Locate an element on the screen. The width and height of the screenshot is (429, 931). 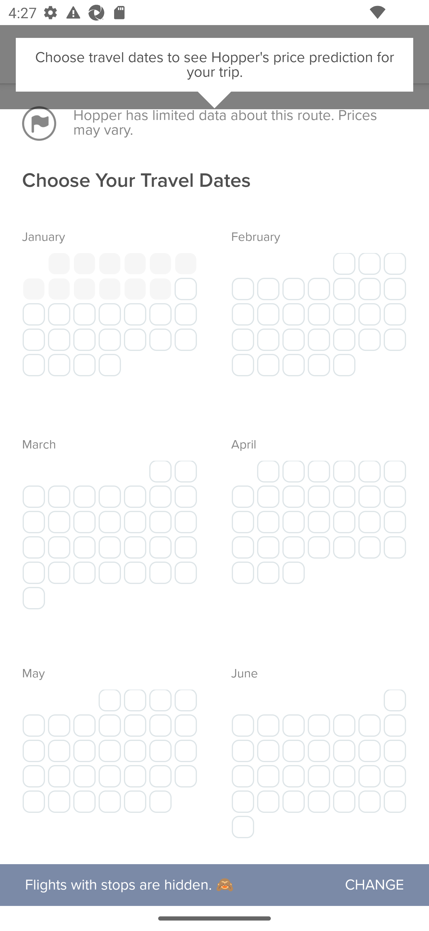
March is located at coordinates (118, 522).